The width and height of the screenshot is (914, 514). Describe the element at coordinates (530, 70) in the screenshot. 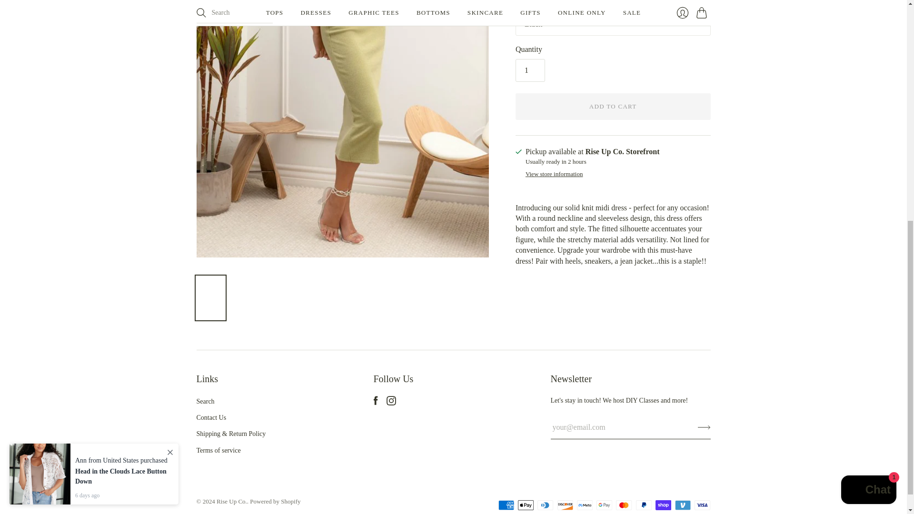

I see `1` at that location.